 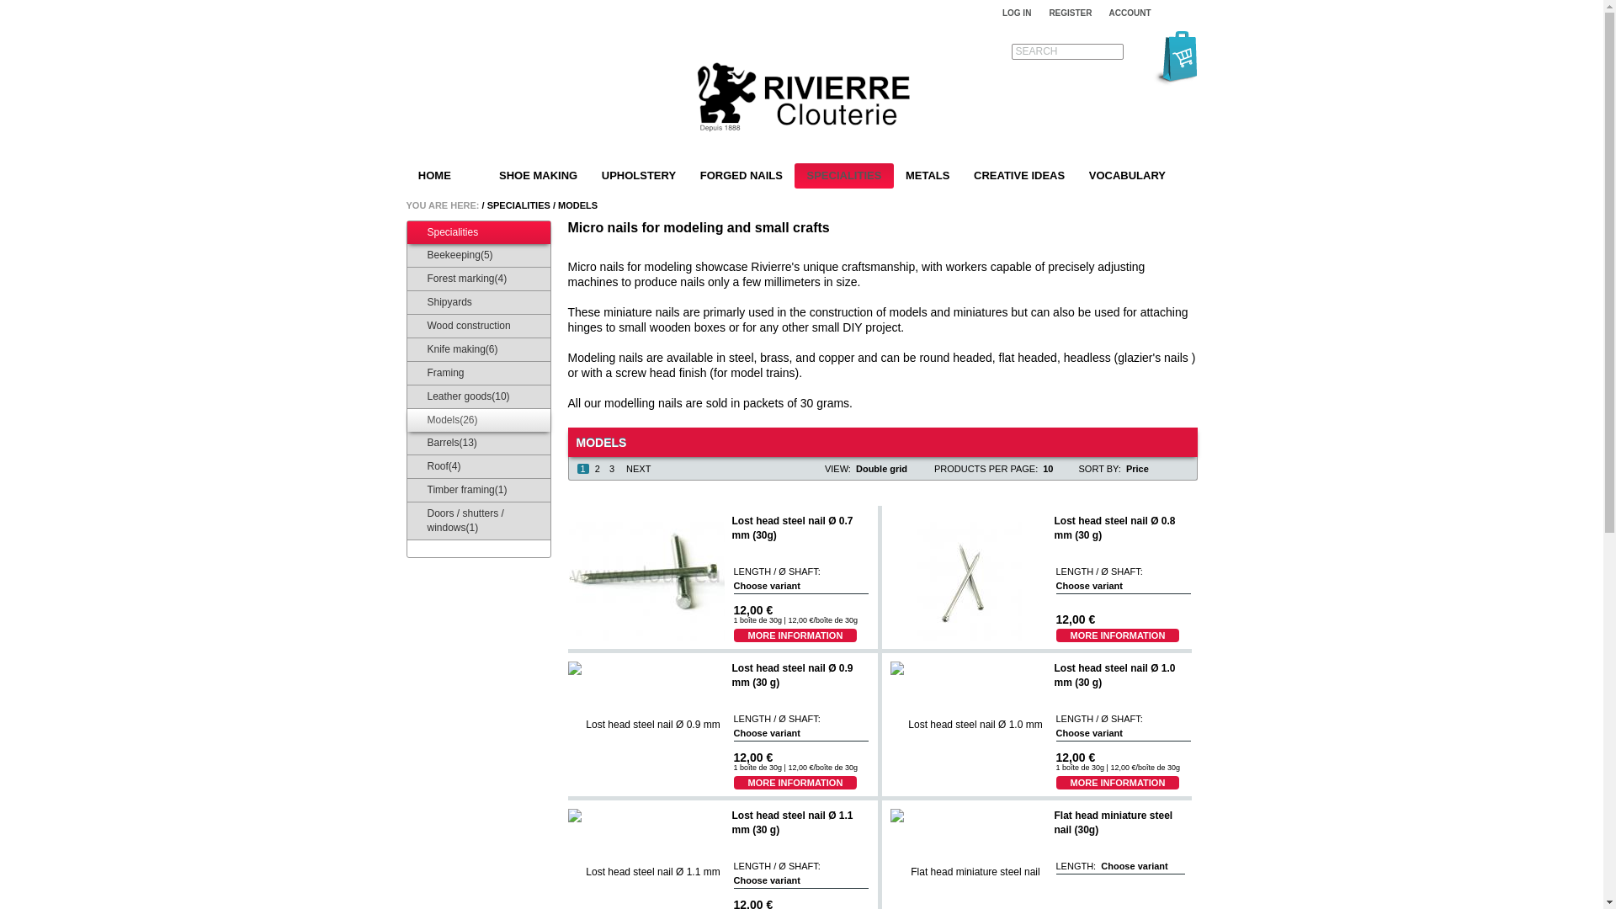 I want to click on Log in, so click(x=1016, y=12).